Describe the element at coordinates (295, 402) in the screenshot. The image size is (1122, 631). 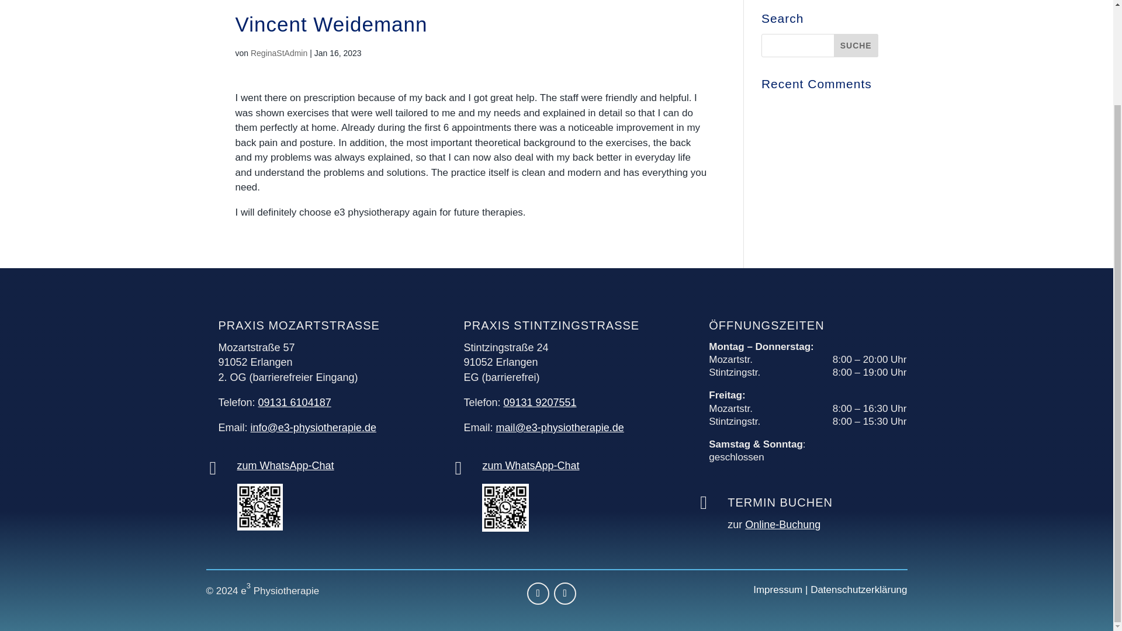
I see `09131 6104187` at that location.